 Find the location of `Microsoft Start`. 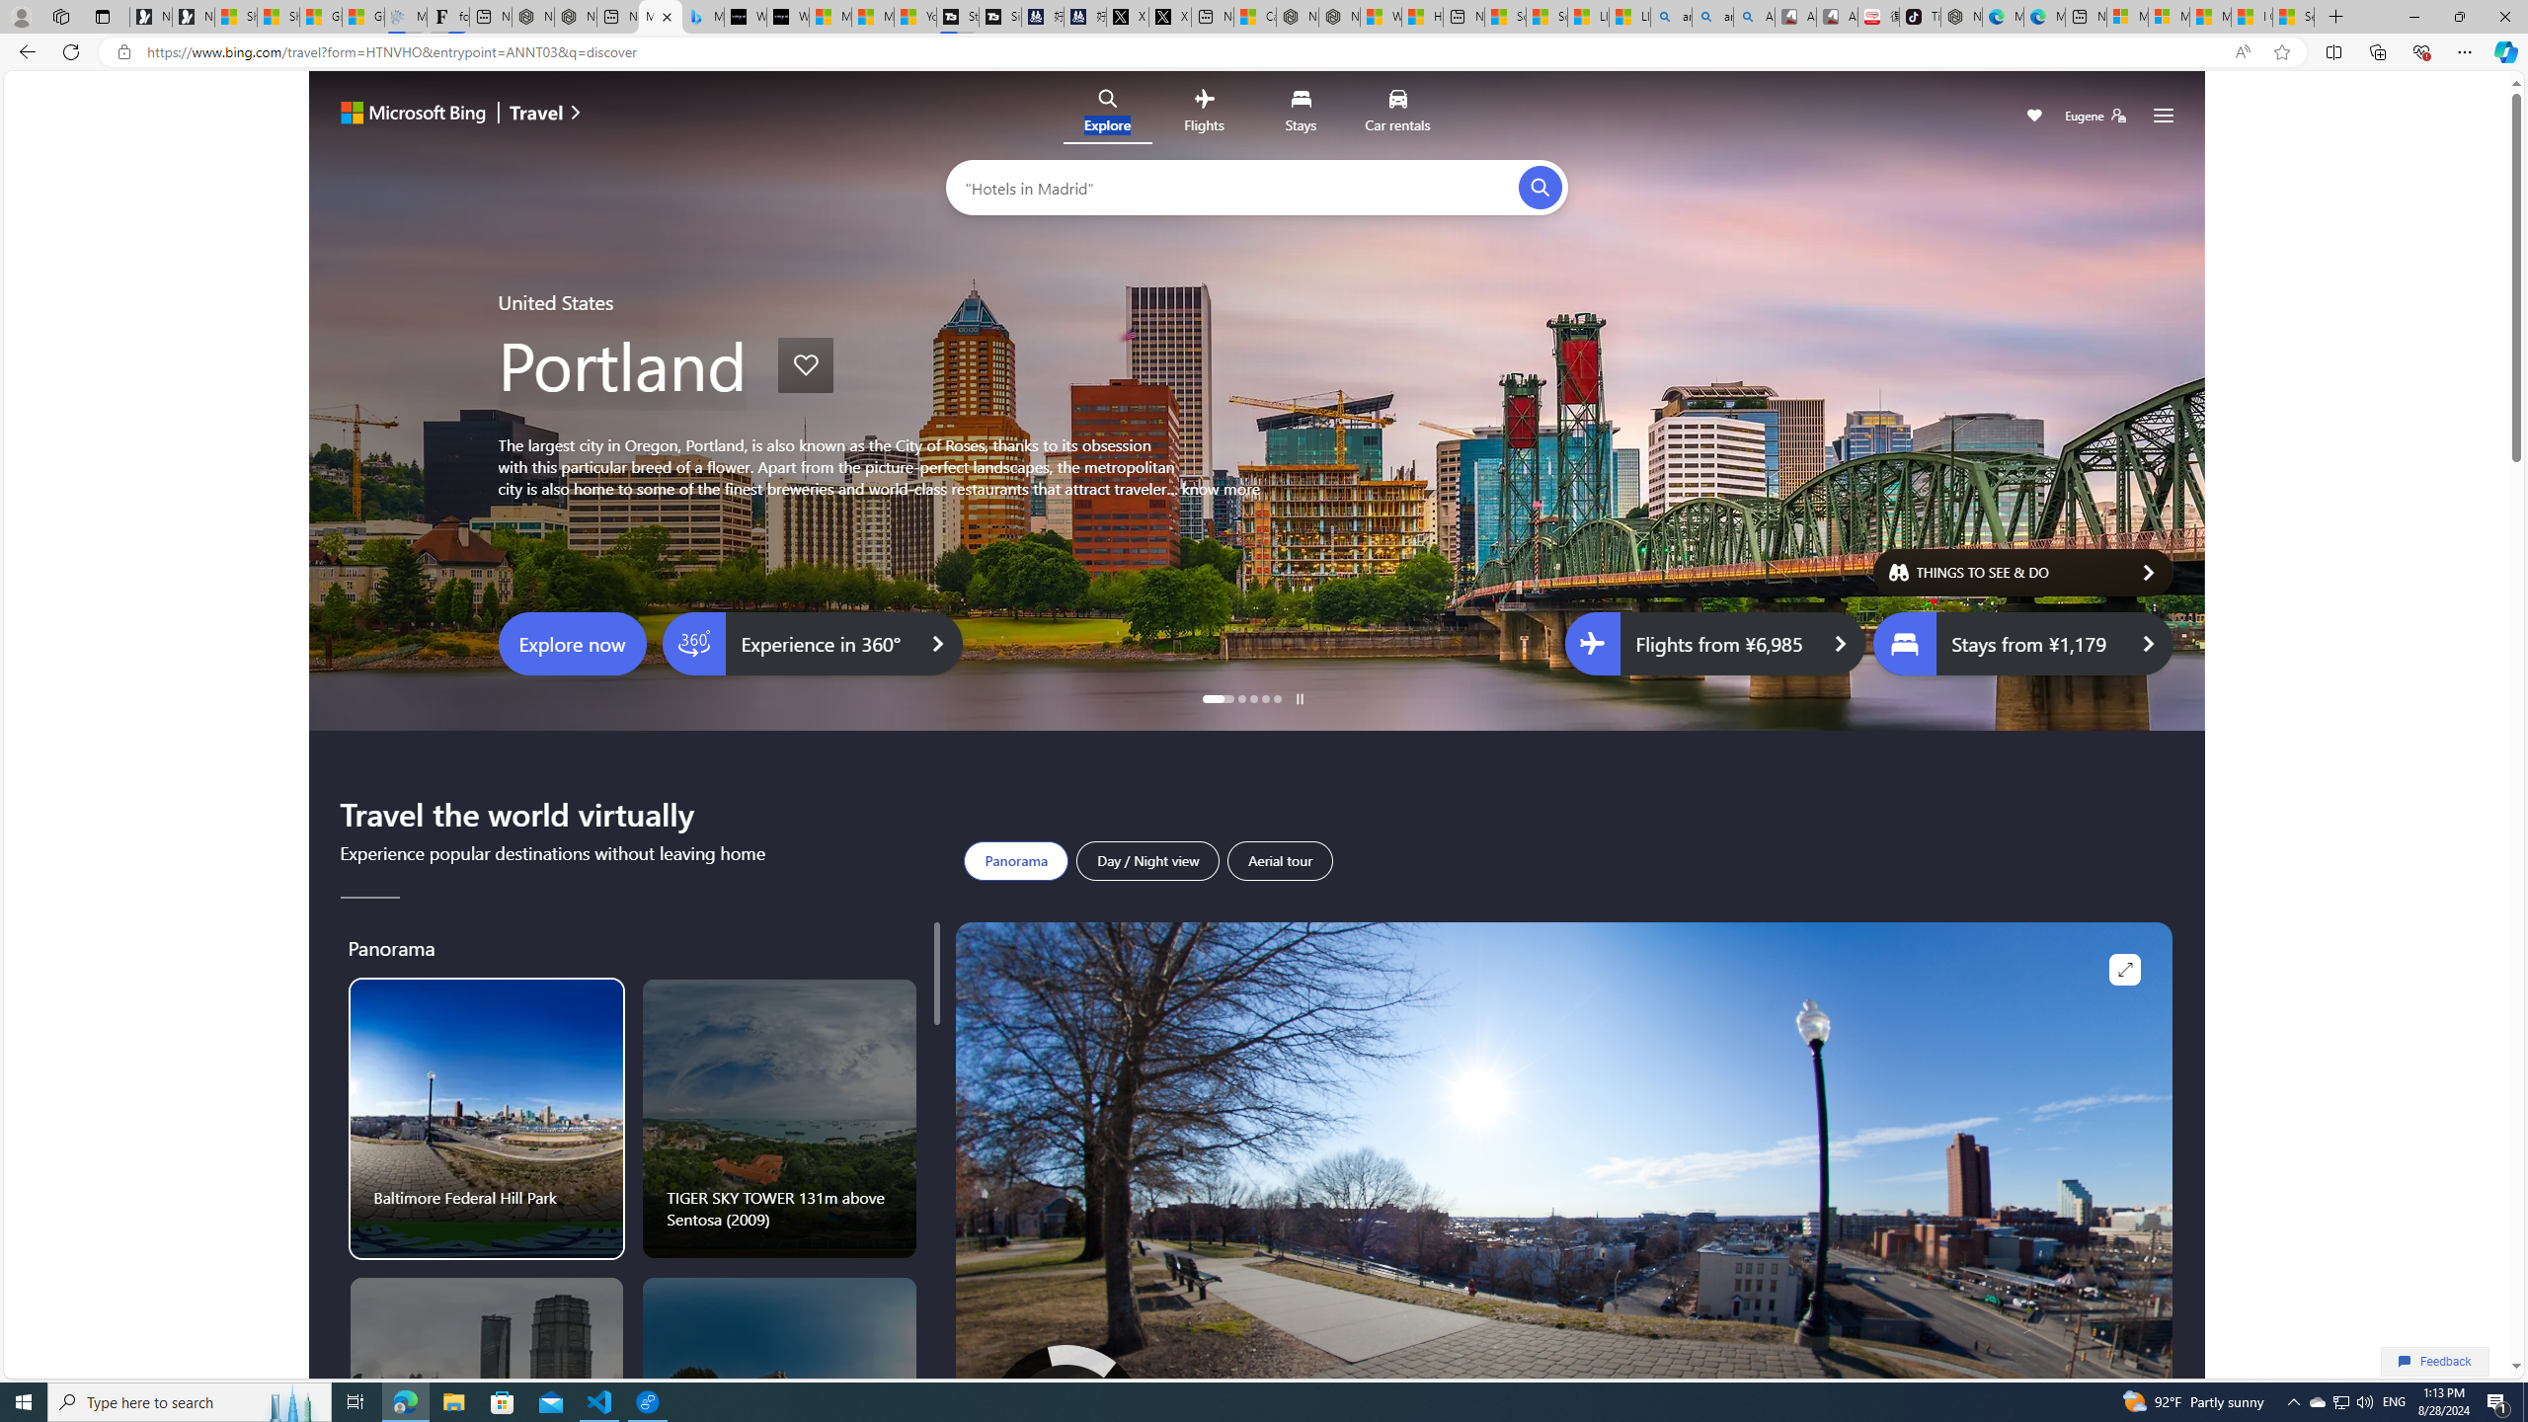

Microsoft Start is located at coordinates (2210, 17).